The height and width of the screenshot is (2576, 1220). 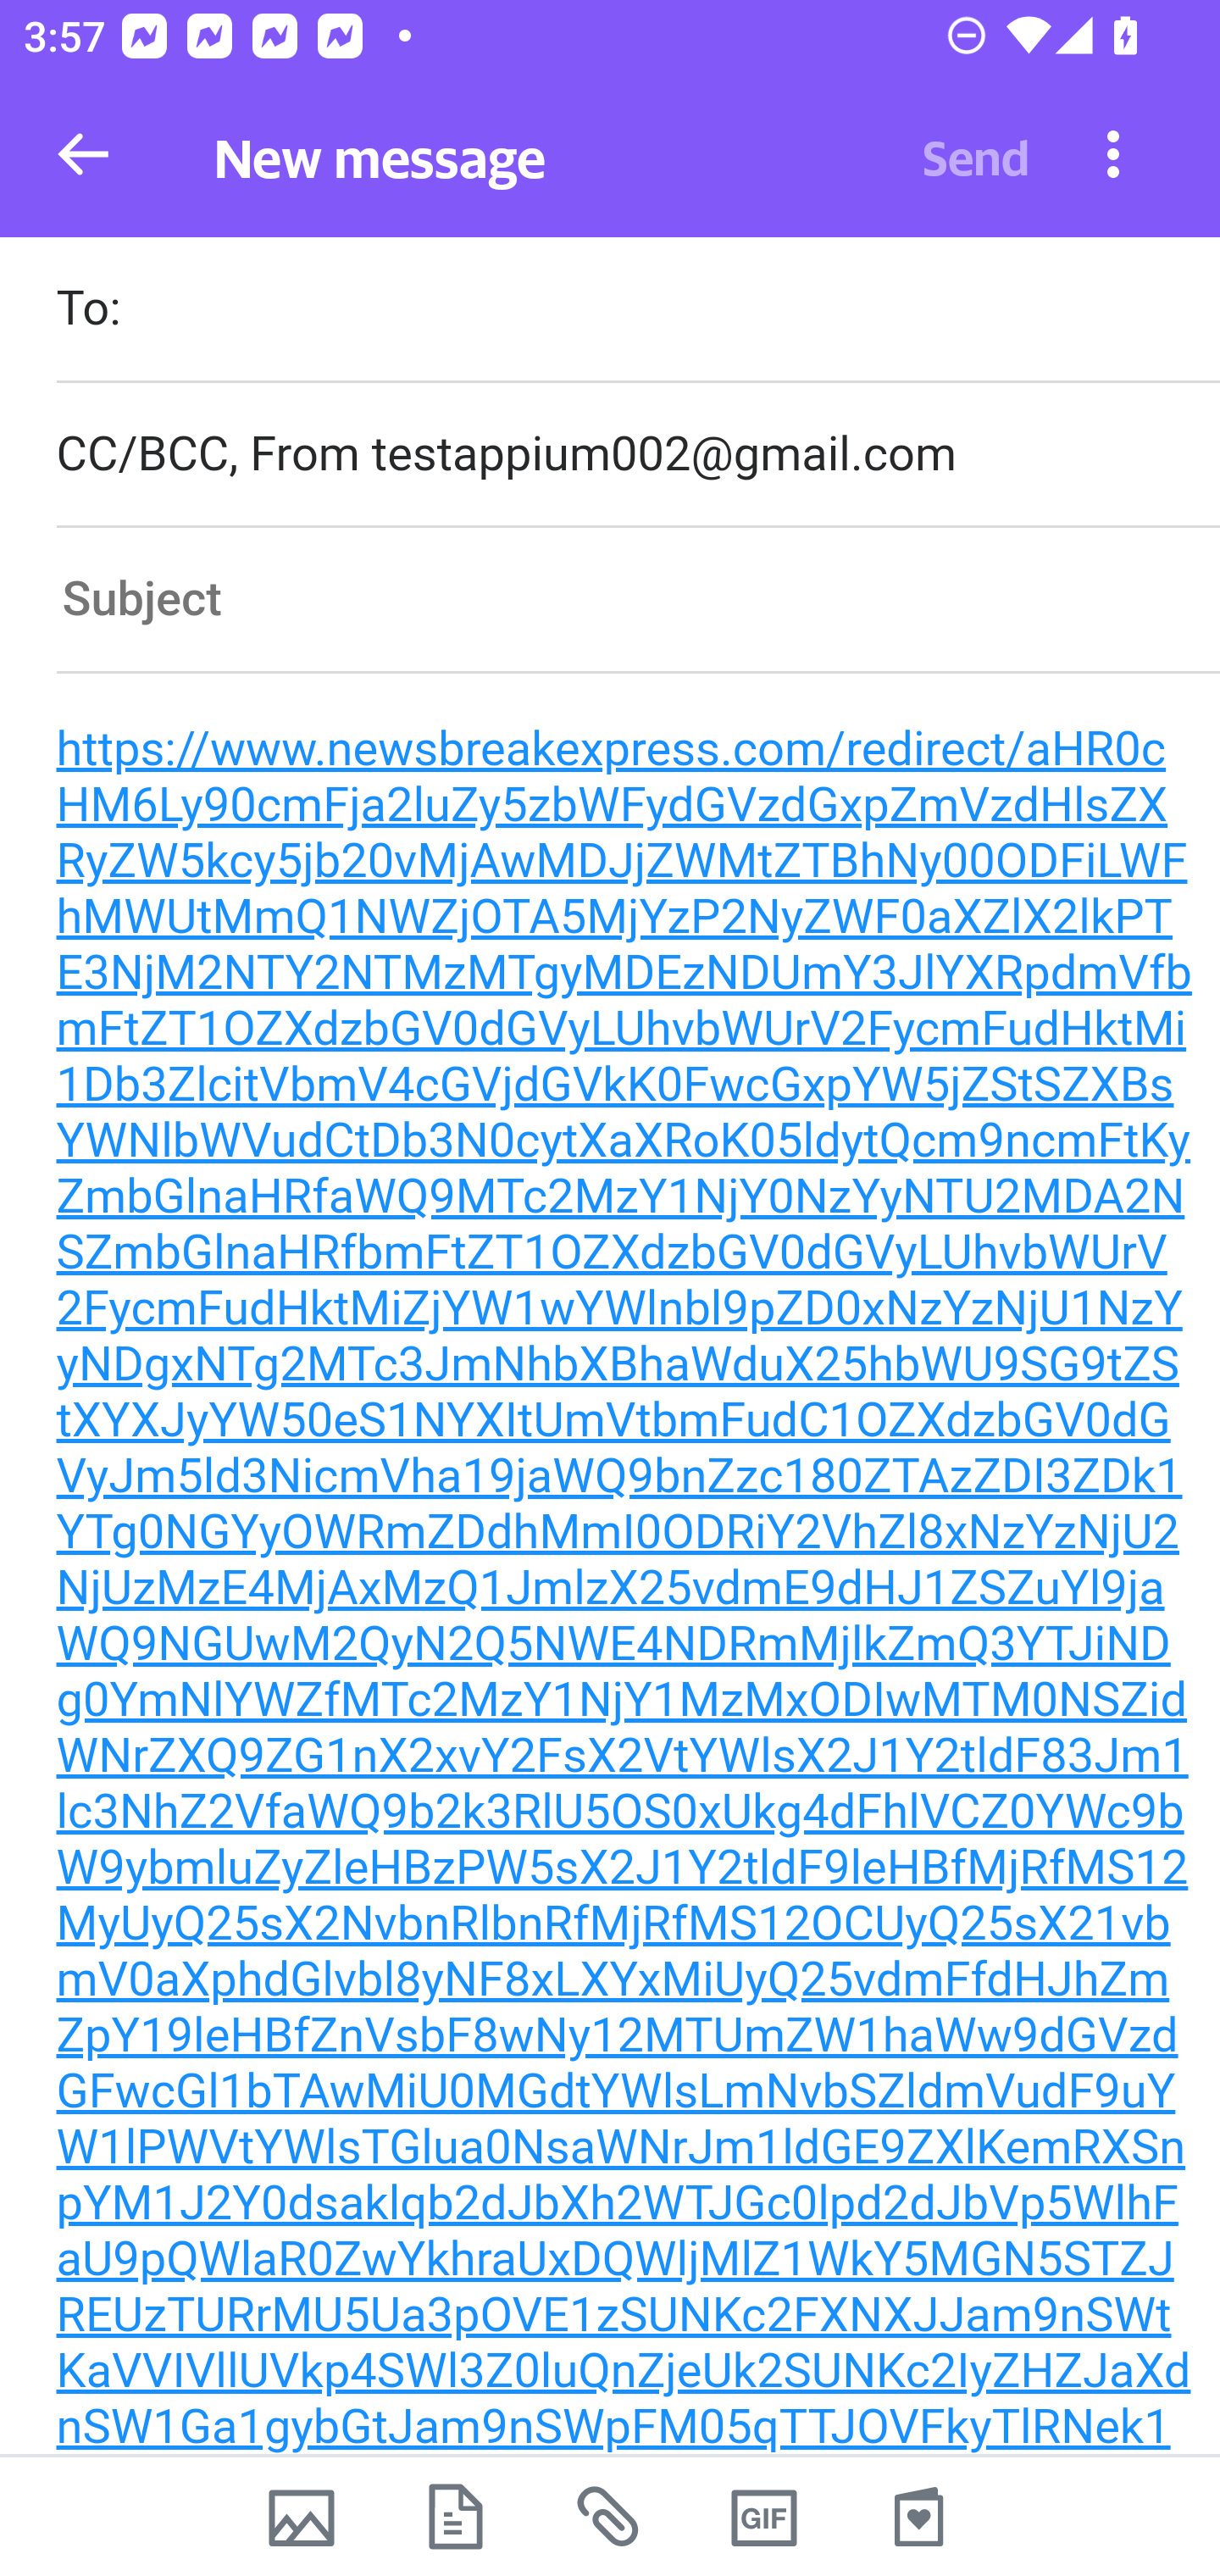 I want to click on To:, so click(x=637, y=312).